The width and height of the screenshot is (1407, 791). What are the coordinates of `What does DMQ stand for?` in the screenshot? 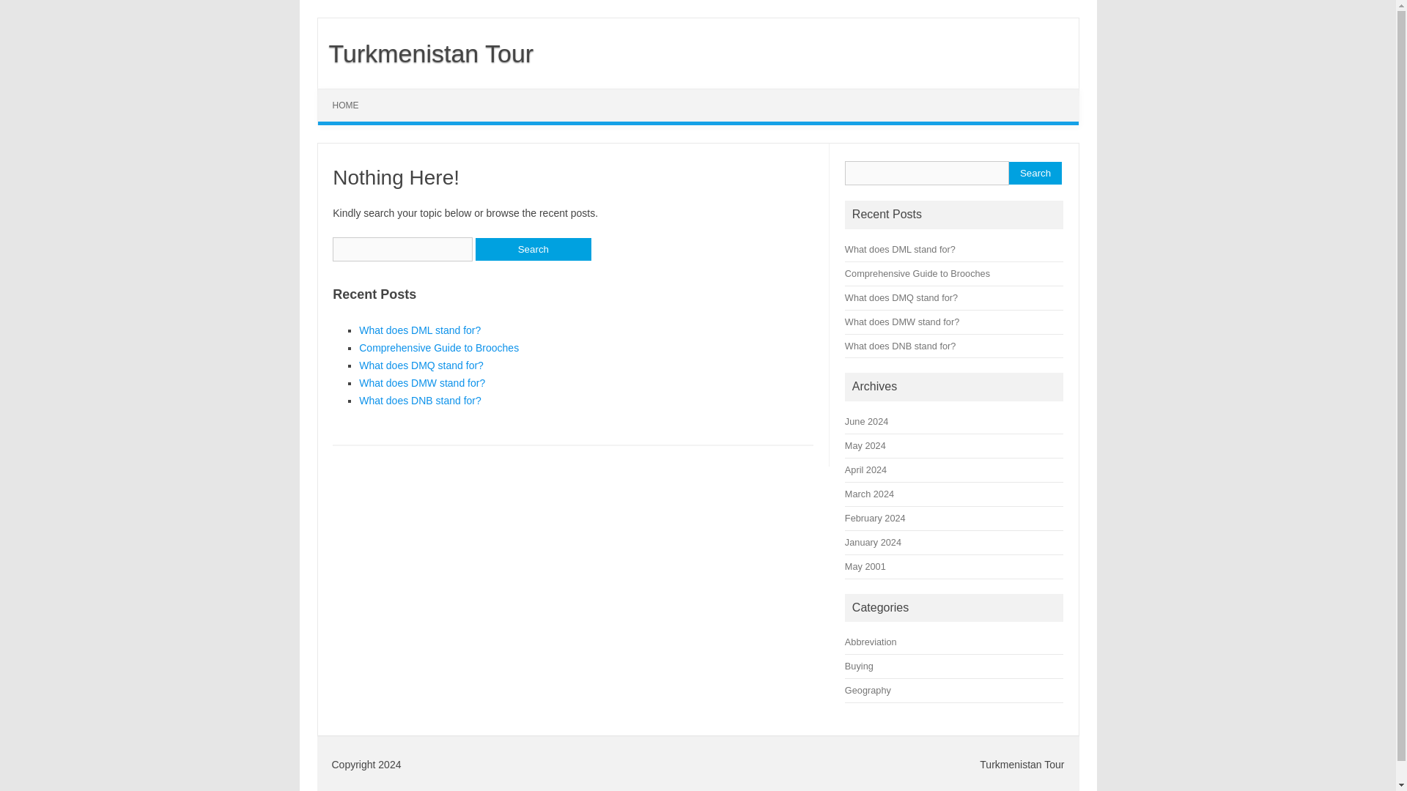 It's located at (901, 297).